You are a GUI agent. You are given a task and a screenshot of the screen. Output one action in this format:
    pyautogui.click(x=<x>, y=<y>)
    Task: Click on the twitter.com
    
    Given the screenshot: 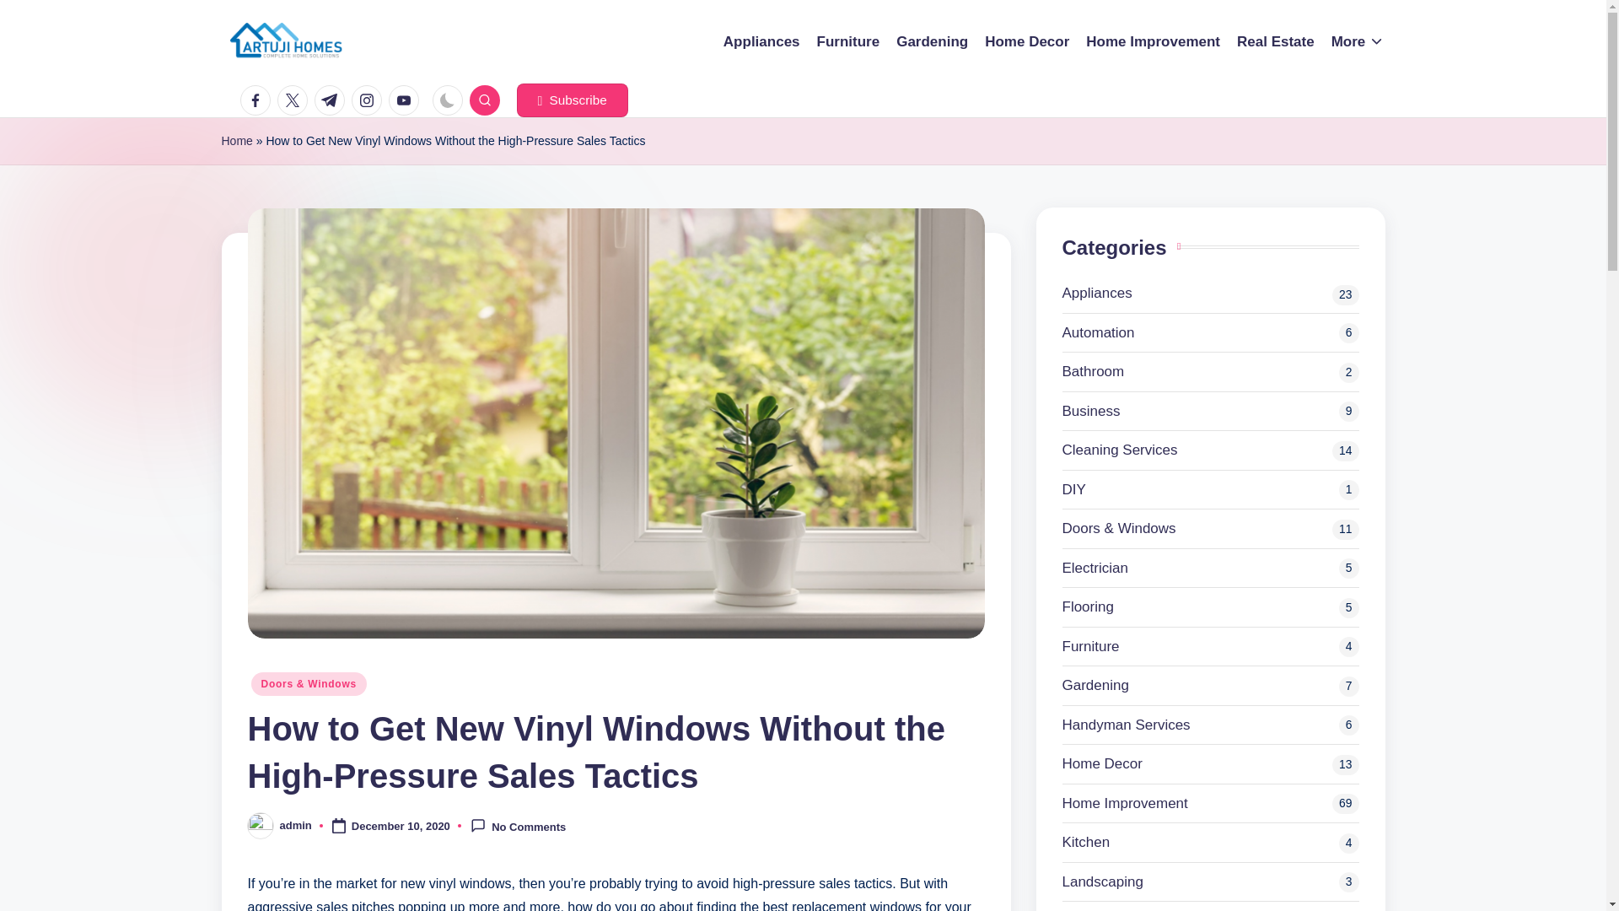 What is the action you would take?
    pyautogui.click(x=295, y=100)
    